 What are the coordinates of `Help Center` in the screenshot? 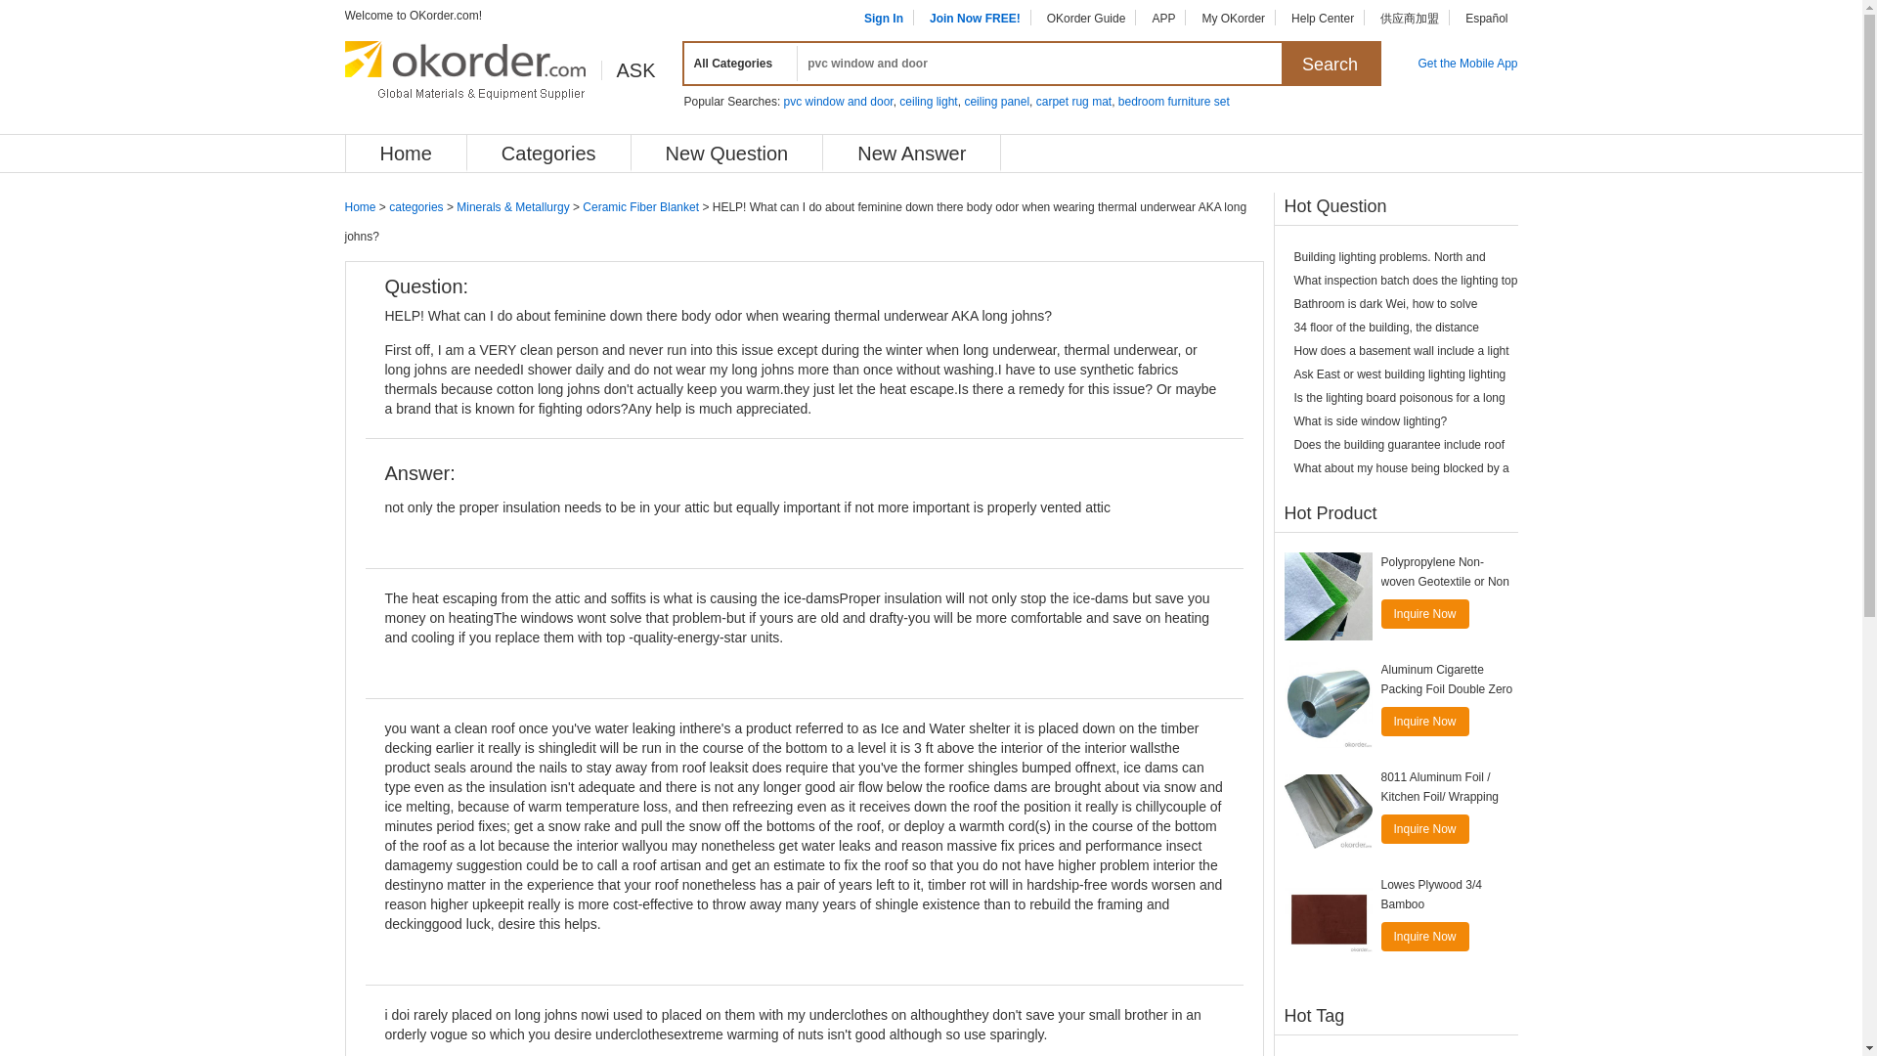 It's located at (1322, 18).